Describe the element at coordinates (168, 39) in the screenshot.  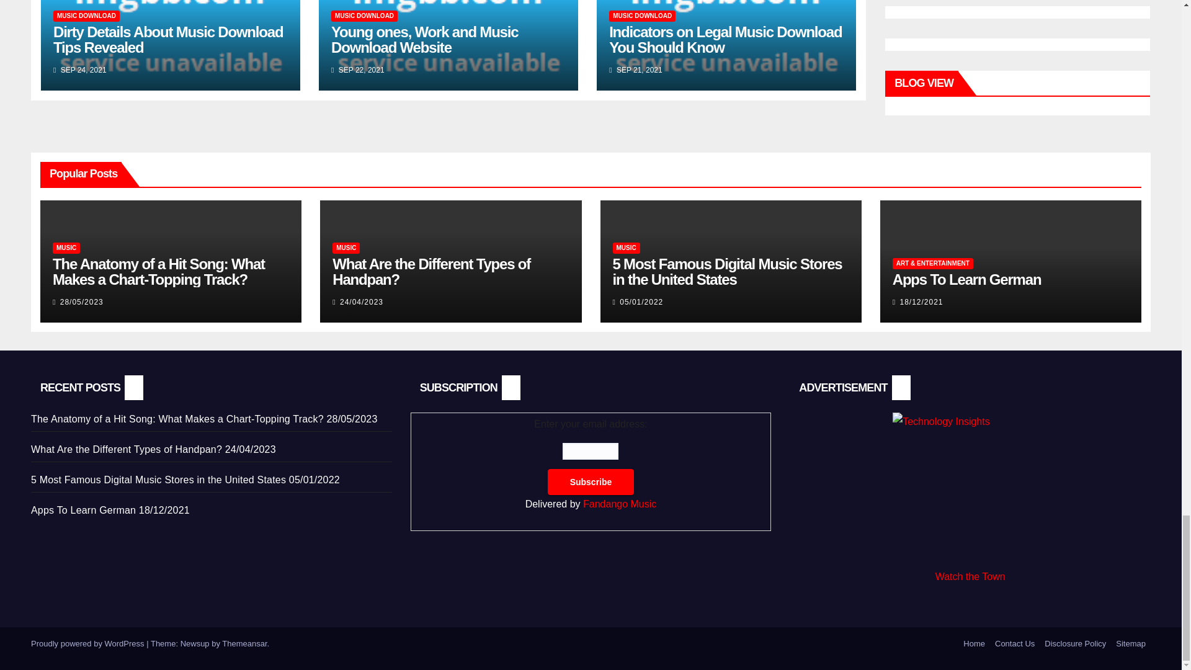
I see `Dirty Details About Music Download Tips Revealed` at that location.